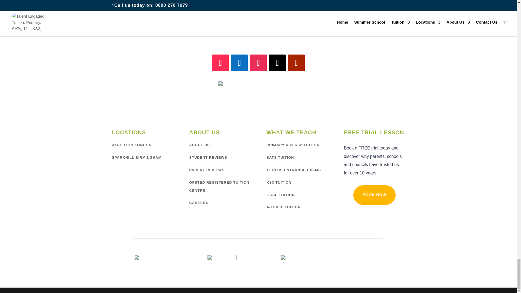 The height and width of the screenshot is (293, 521). Describe the element at coordinates (258, 100) in the screenshot. I see `TE-Logo-21` at that location.